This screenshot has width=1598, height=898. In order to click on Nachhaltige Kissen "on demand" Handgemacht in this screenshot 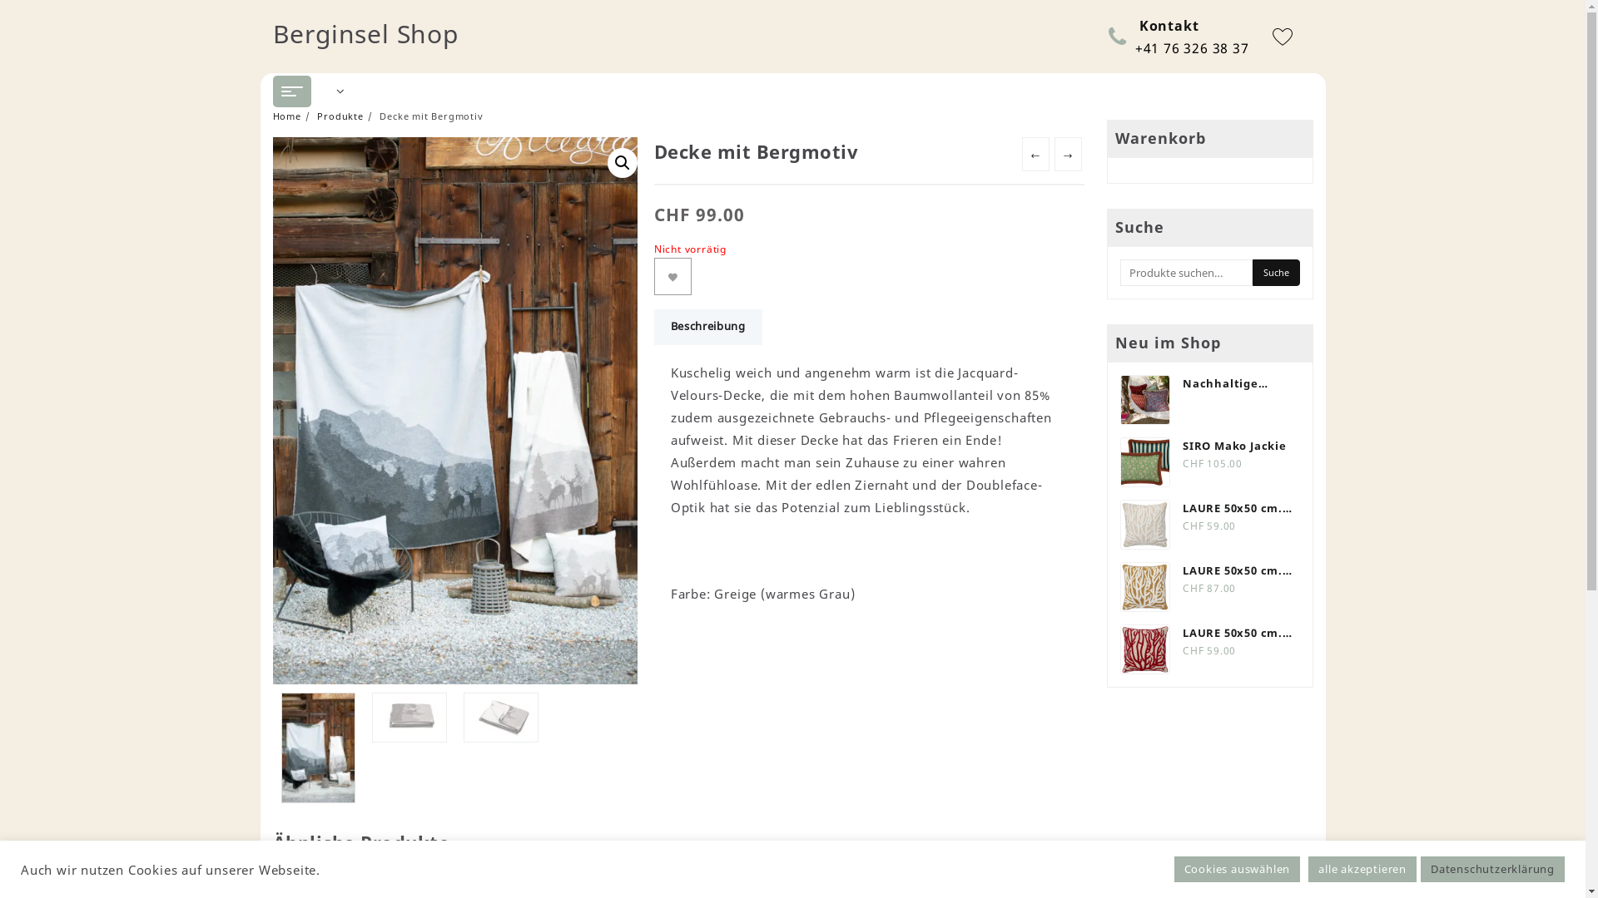, I will do `click(1210, 382)`.